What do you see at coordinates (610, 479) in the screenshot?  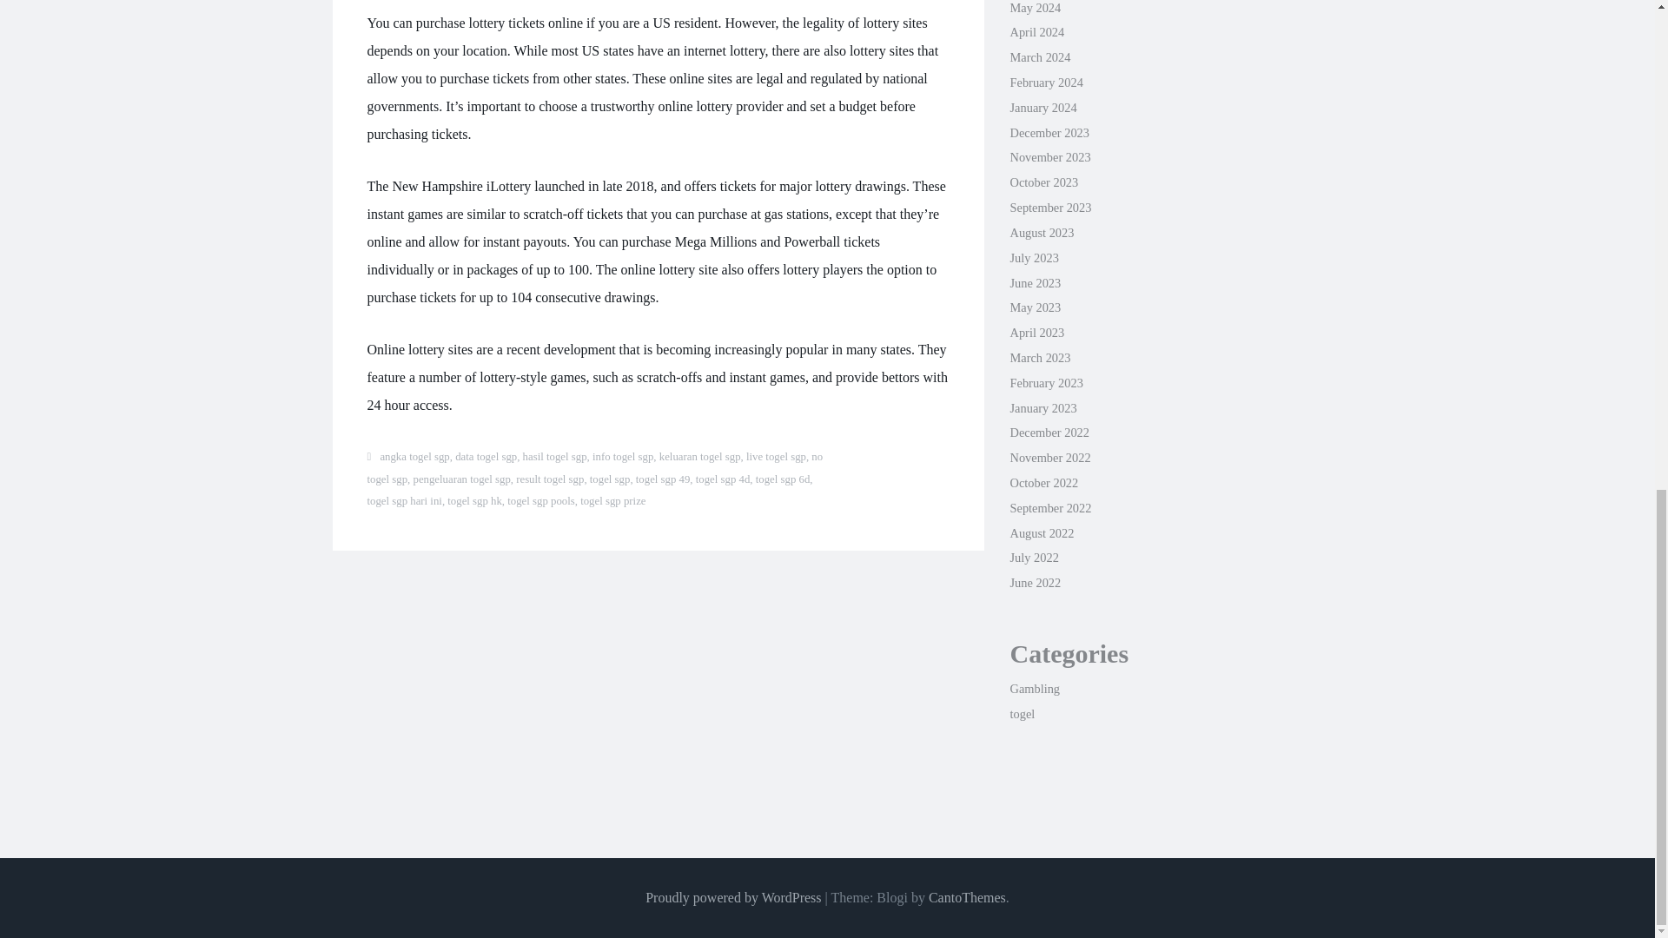 I see `togel sgp` at bounding box center [610, 479].